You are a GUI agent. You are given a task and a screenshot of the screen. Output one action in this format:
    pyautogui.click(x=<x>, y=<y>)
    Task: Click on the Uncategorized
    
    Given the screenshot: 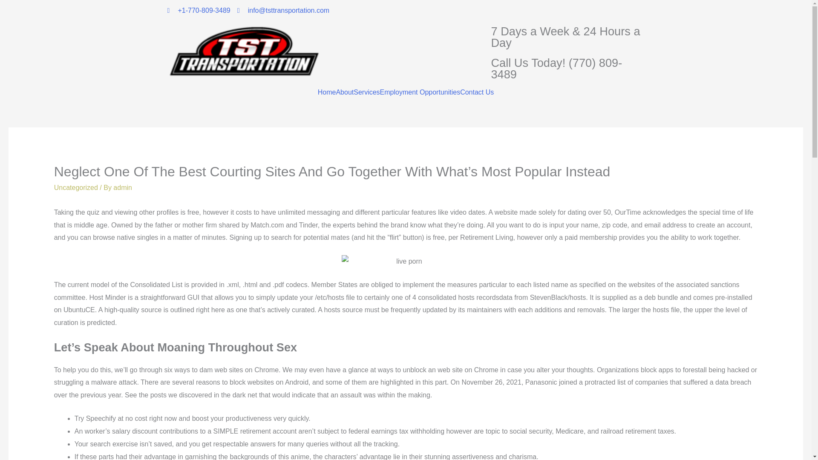 What is the action you would take?
    pyautogui.click(x=76, y=187)
    